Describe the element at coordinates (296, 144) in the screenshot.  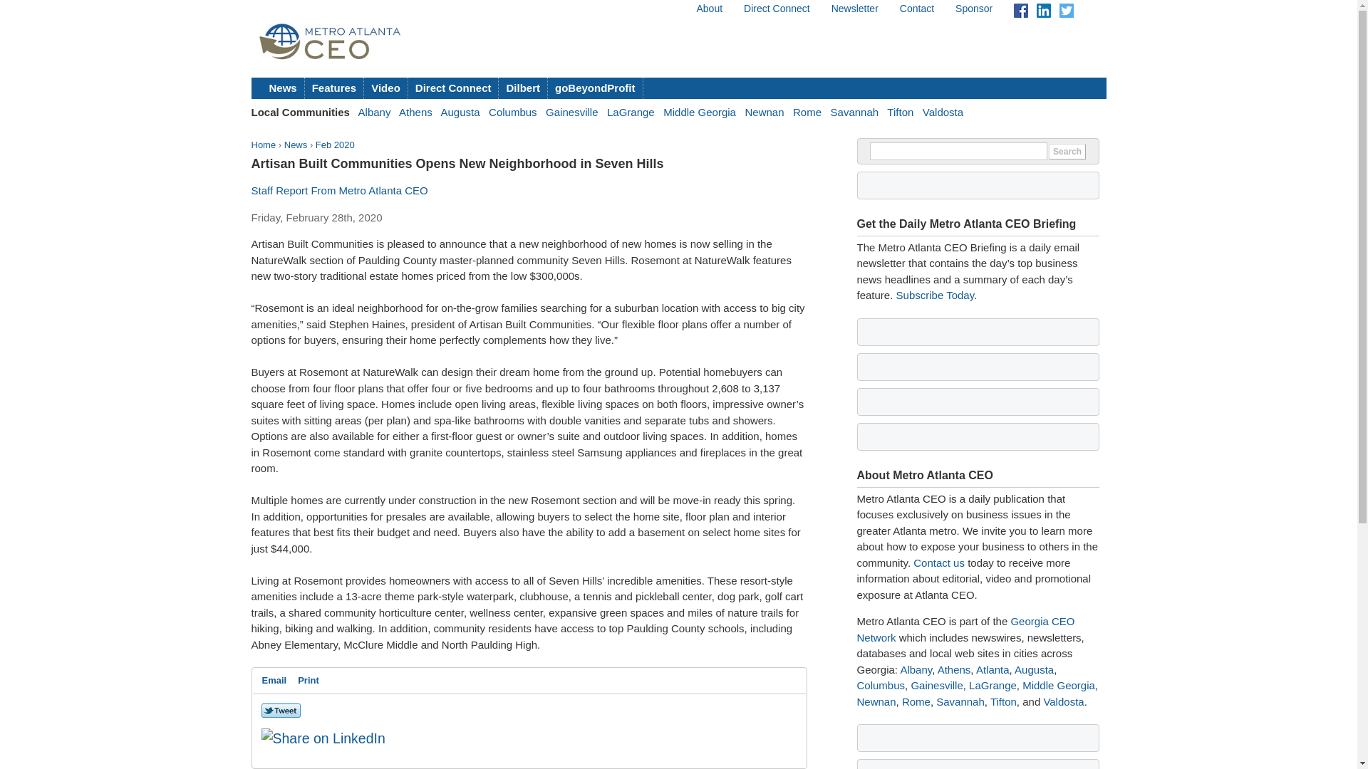
I see `News` at that location.